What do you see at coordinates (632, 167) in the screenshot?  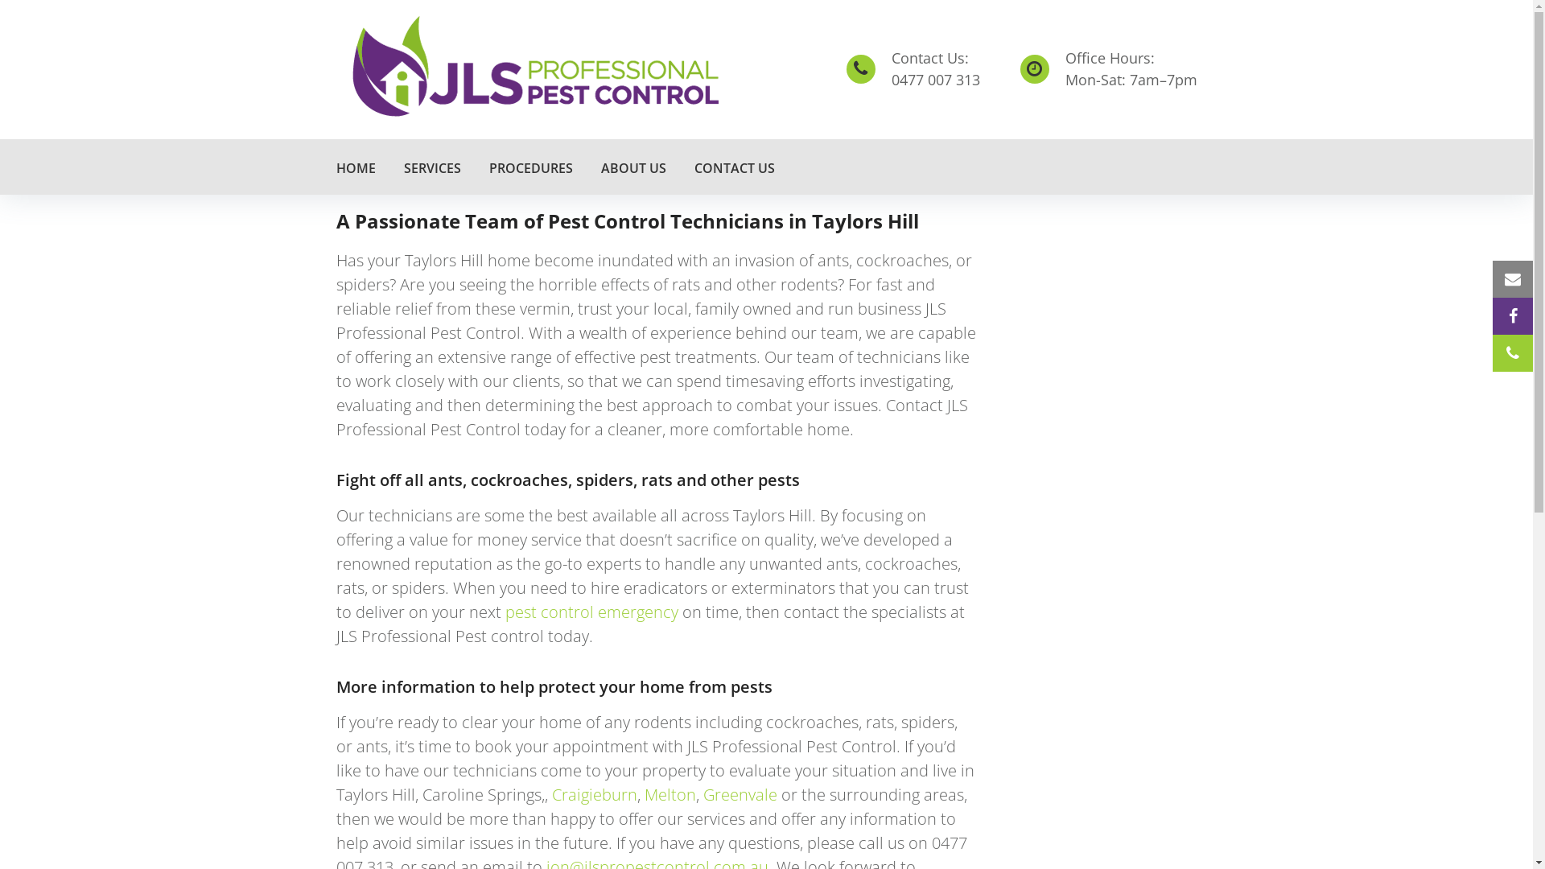 I see `ABOUT US` at bounding box center [632, 167].